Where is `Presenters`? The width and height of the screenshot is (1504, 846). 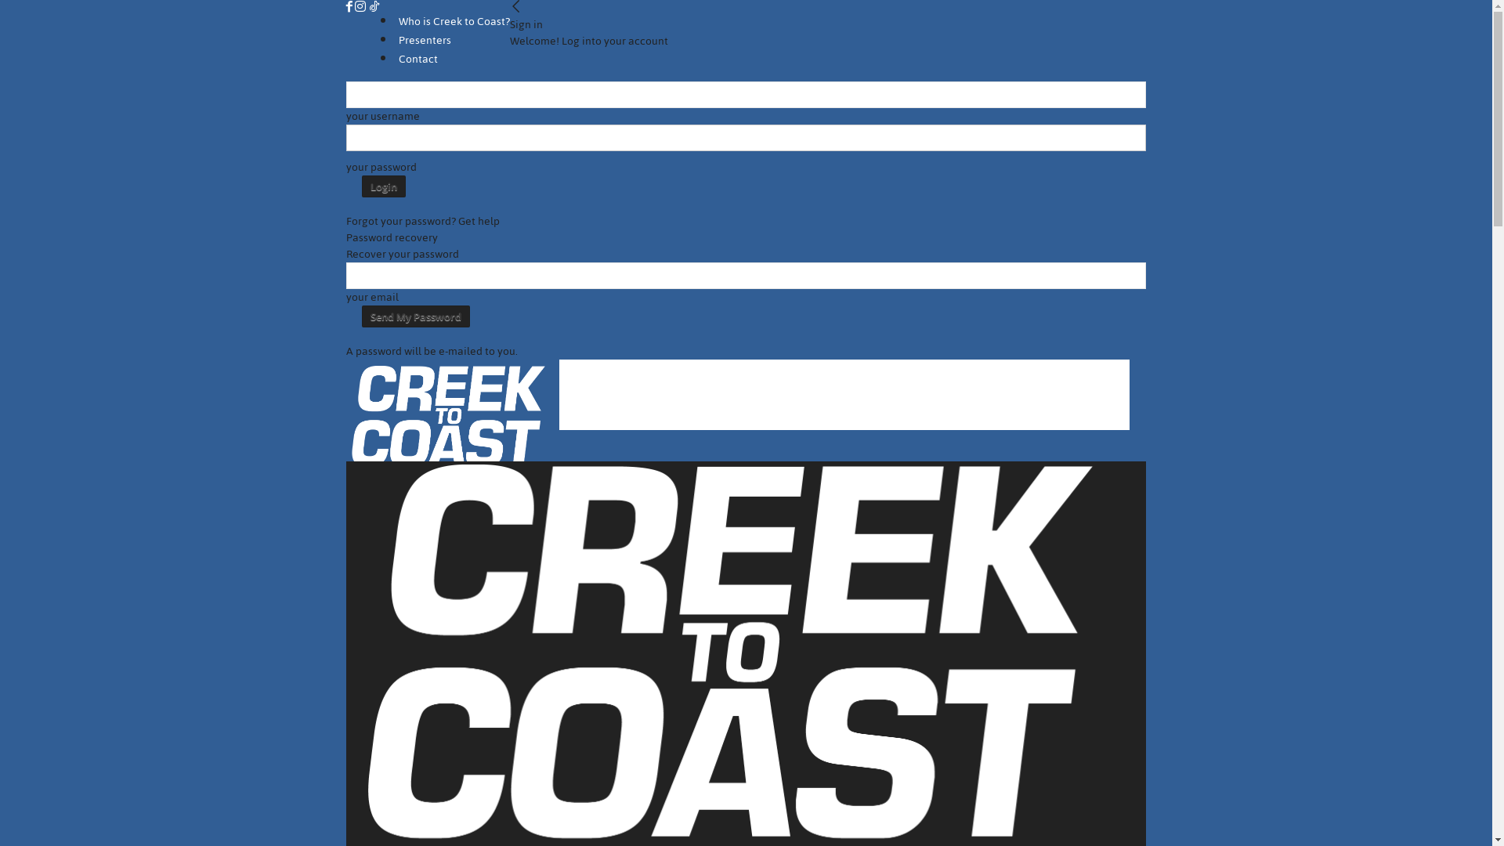 Presenters is located at coordinates (425, 41).